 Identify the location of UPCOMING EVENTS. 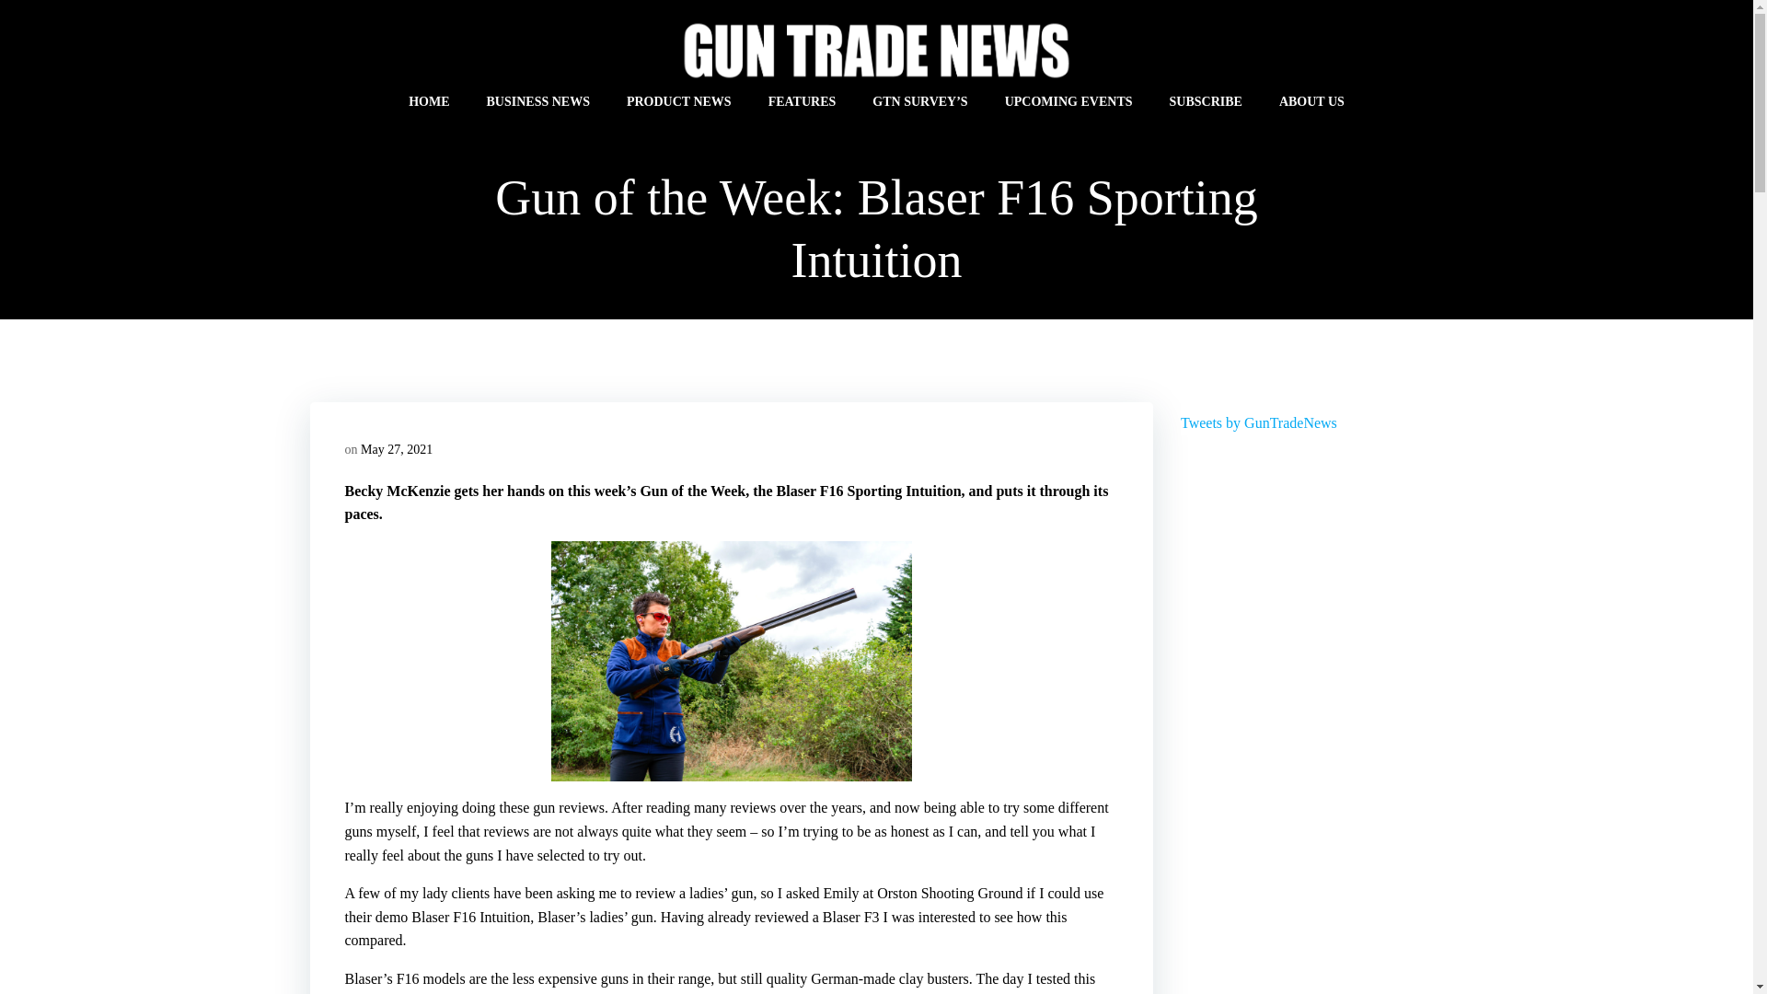
(1068, 101).